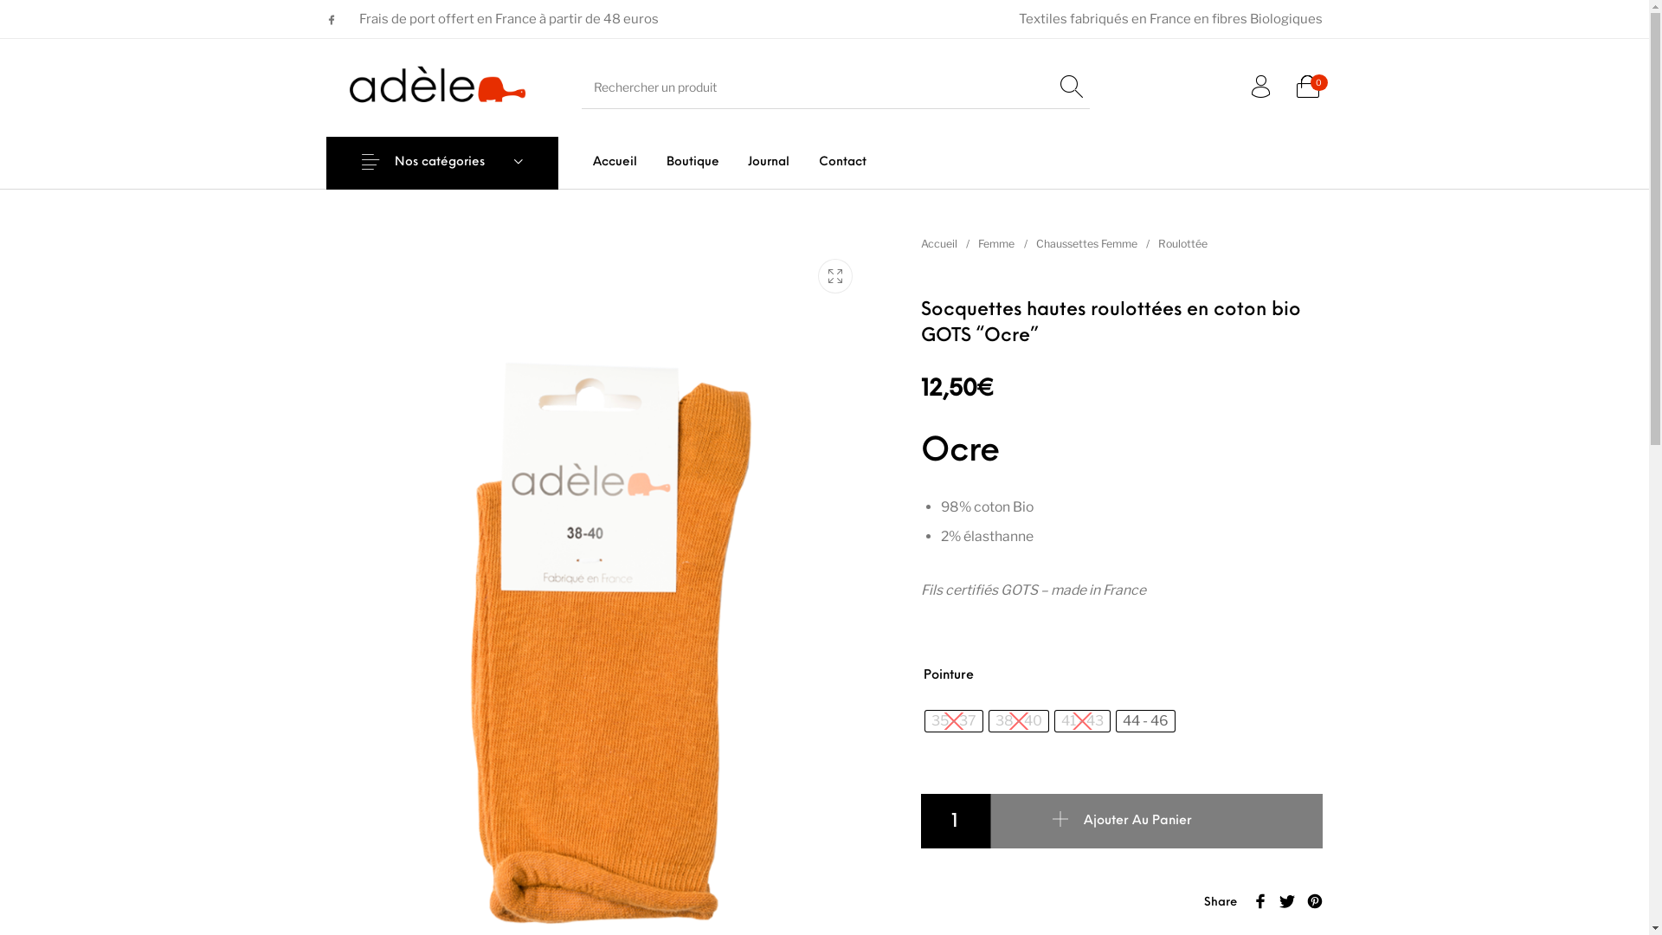  Describe the element at coordinates (1156, 821) in the screenshot. I see `Ajouter Au Panier` at that location.